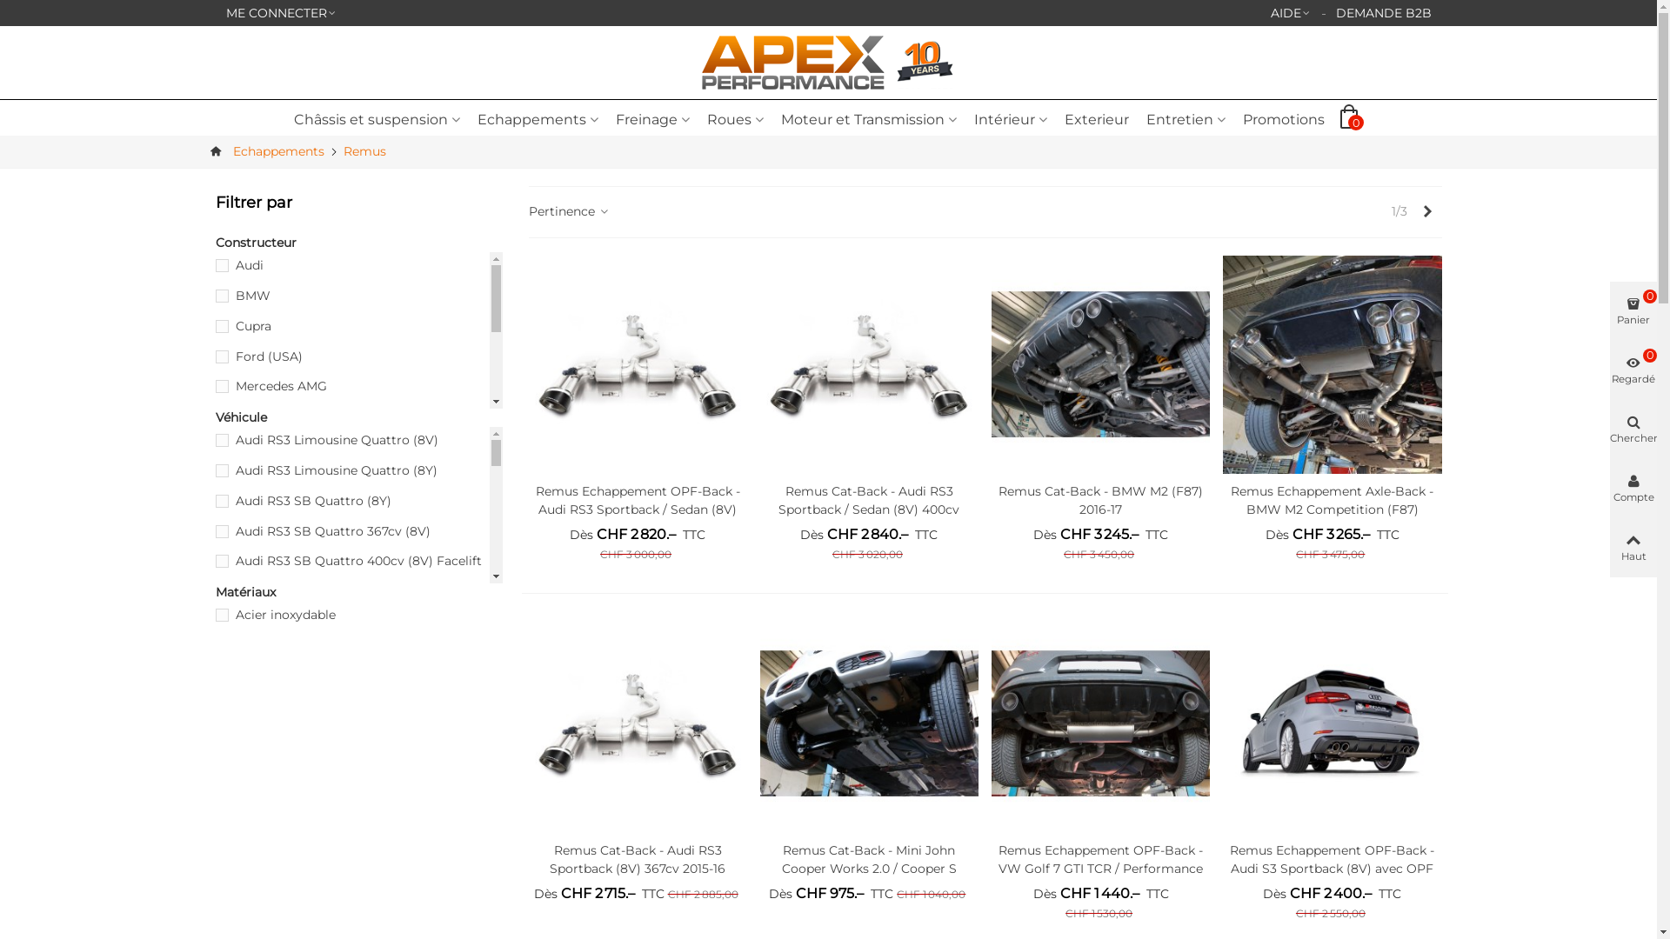  What do you see at coordinates (1333, 509) in the screenshot?
I see `Remus Echappement Axle-Back - BMW M2 Competition (F87) 2018+` at bounding box center [1333, 509].